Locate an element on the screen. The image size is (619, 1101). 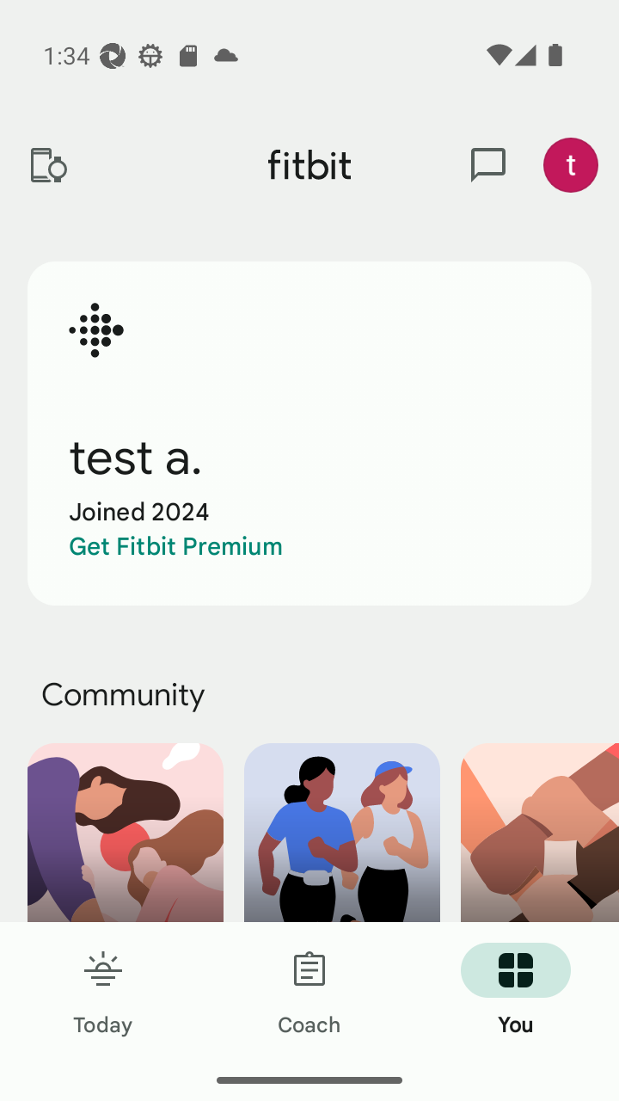
Devices and apps is located at coordinates (47, 165).